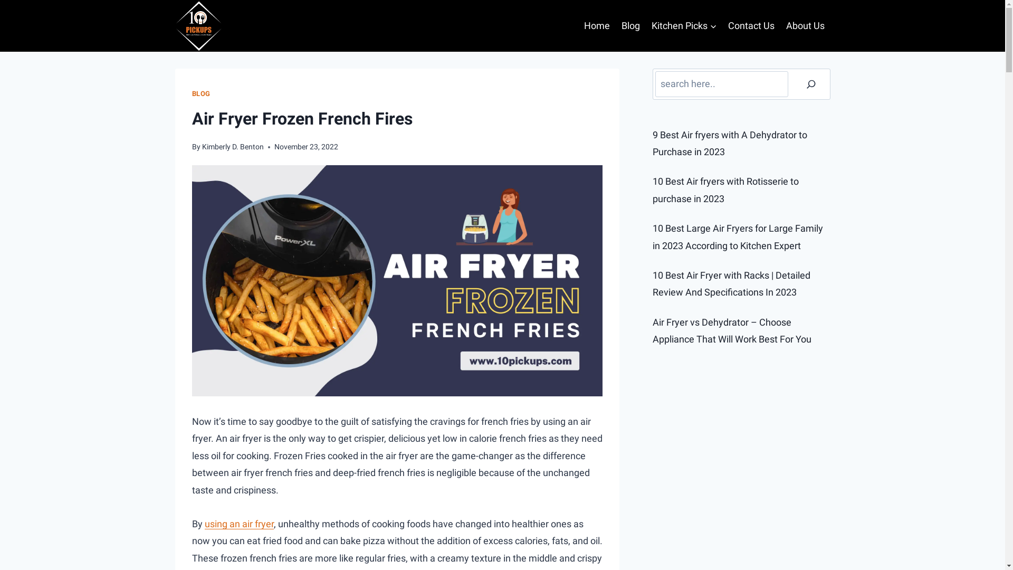  I want to click on using an air fryer, so click(240, 524).